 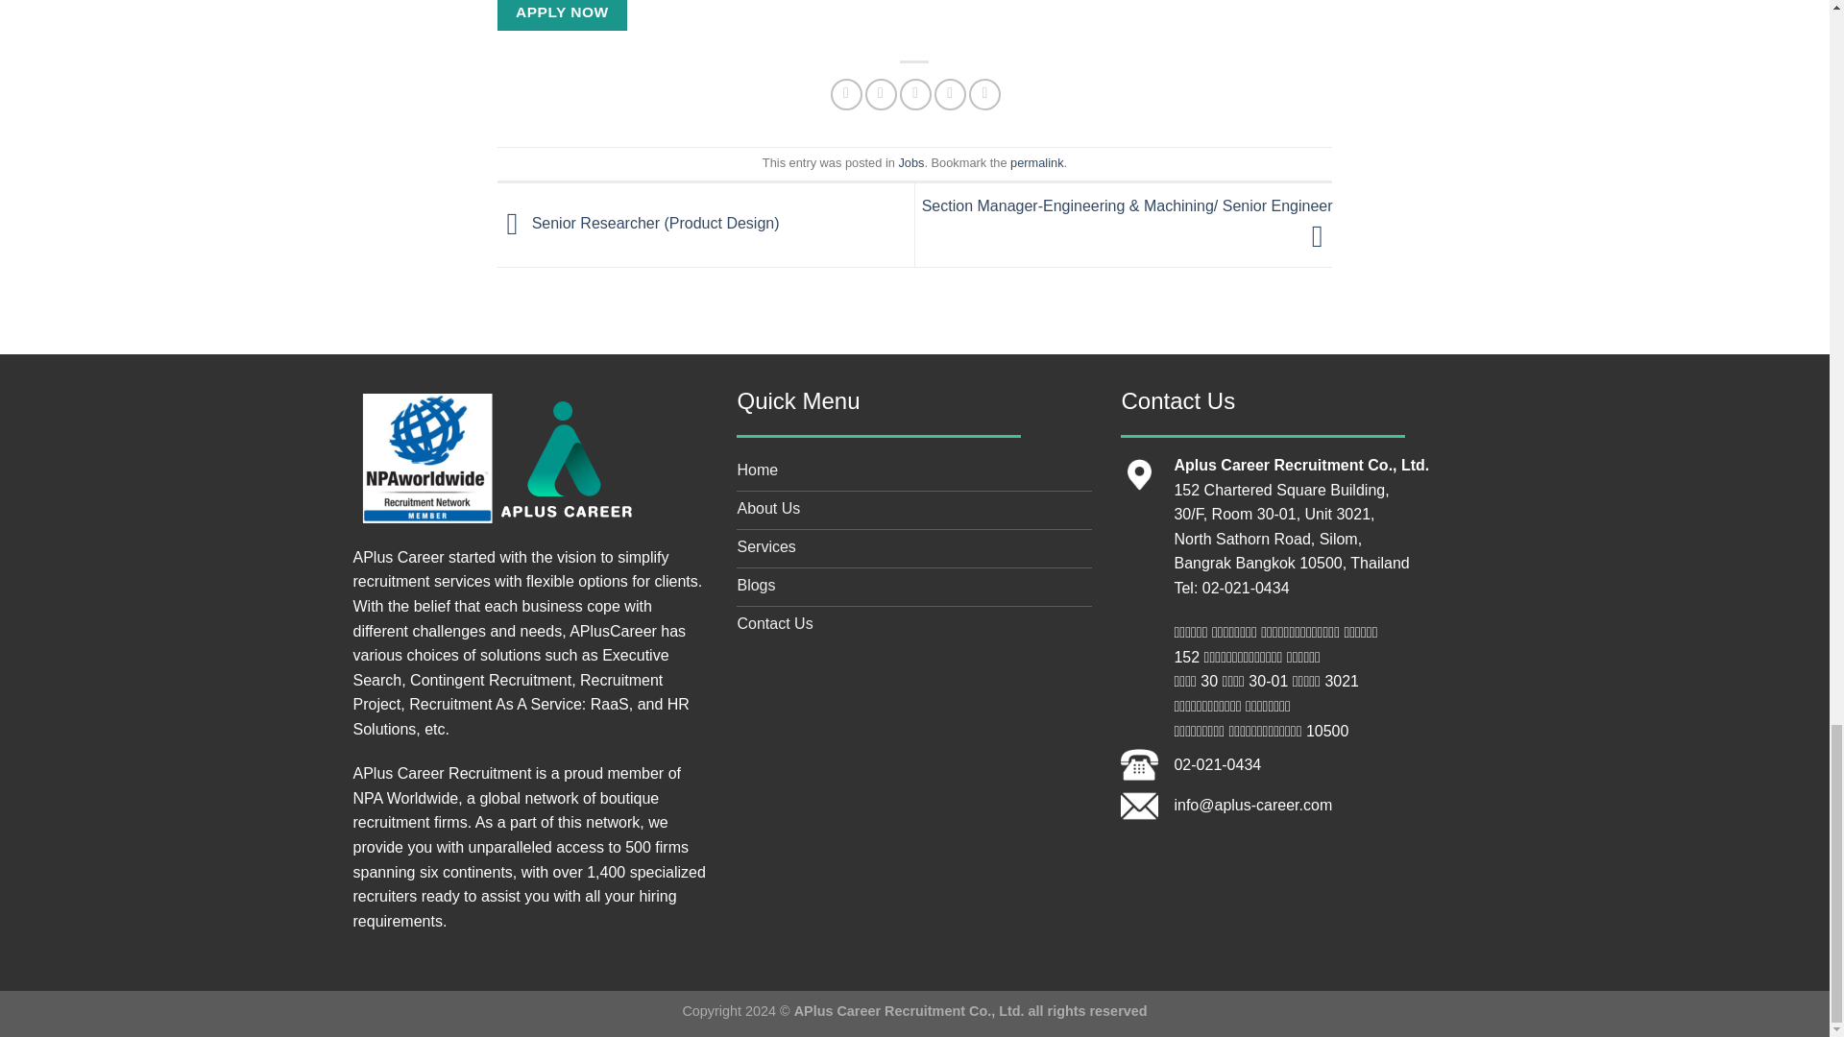 I want to click on Pin on Pinterest, so click(x=951, y=94).